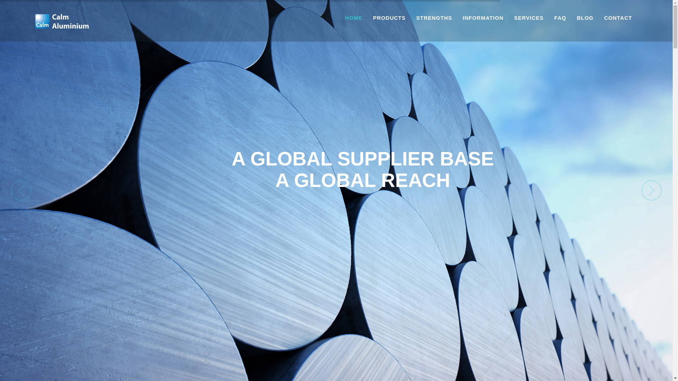 This screenshot has height=381, width=678. What do you see at coordinates (389, 18) in the screenshot?
I see `PRODUCTS` at bounding box center [389, 18].